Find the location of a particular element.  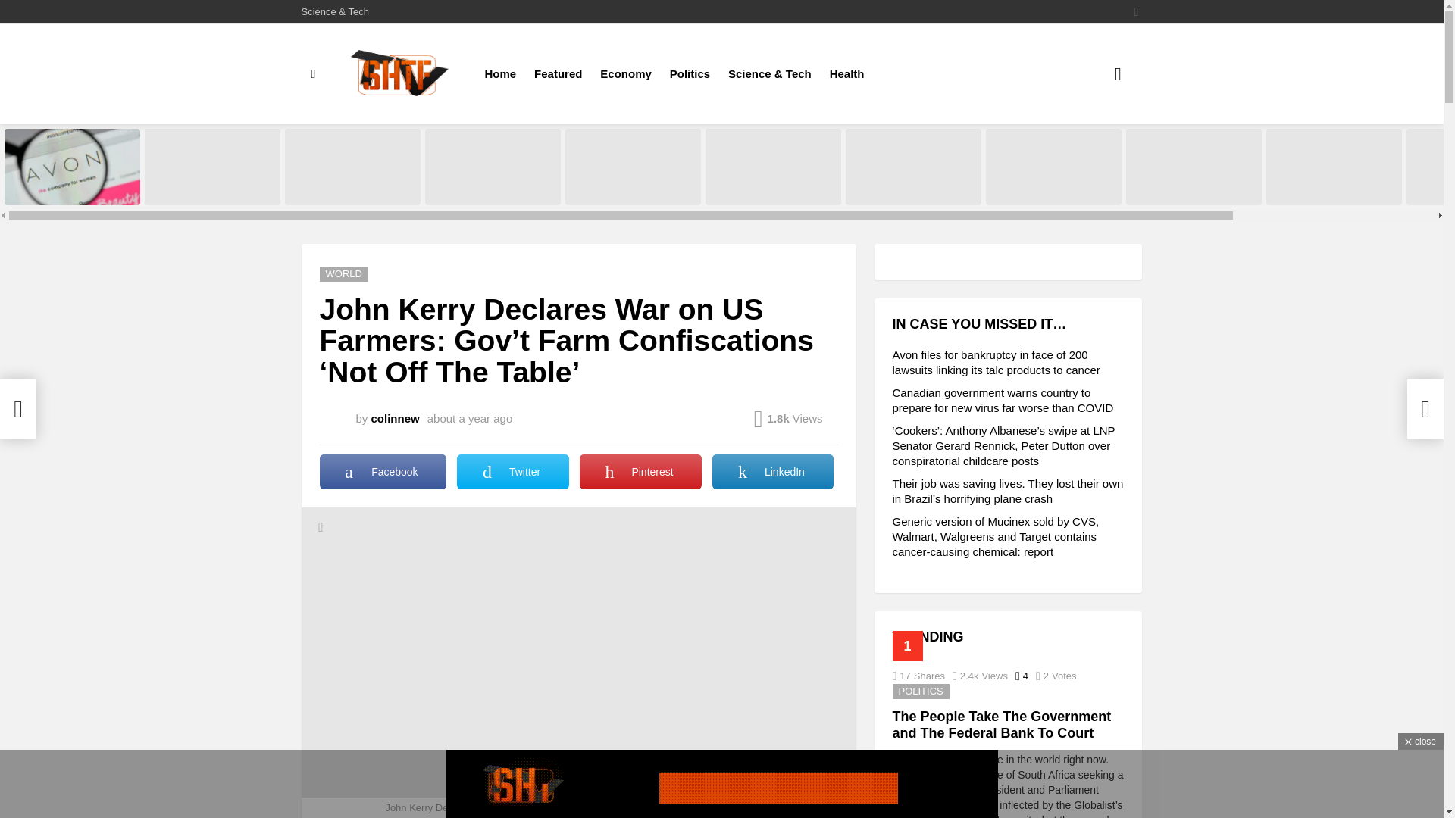

Politics is located at coordinates (690, 74).